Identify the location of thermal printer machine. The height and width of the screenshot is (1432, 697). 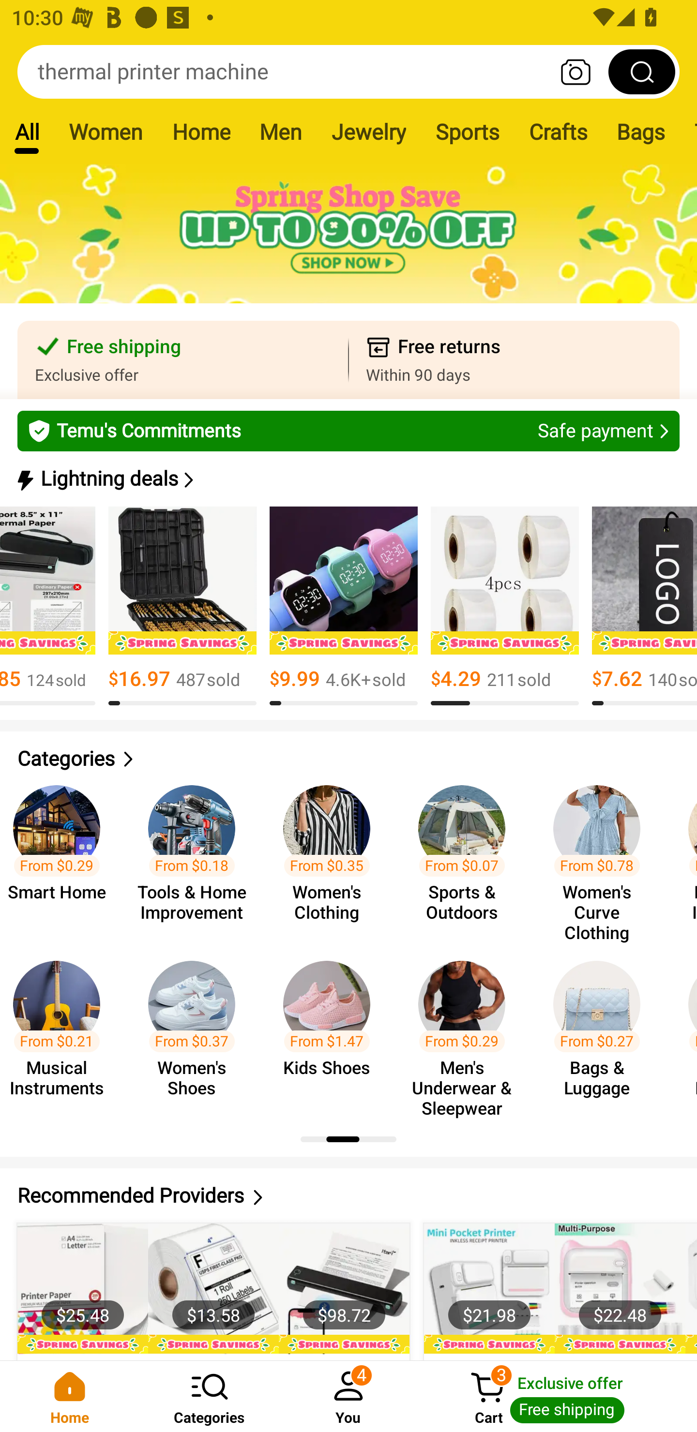
(348, 72).